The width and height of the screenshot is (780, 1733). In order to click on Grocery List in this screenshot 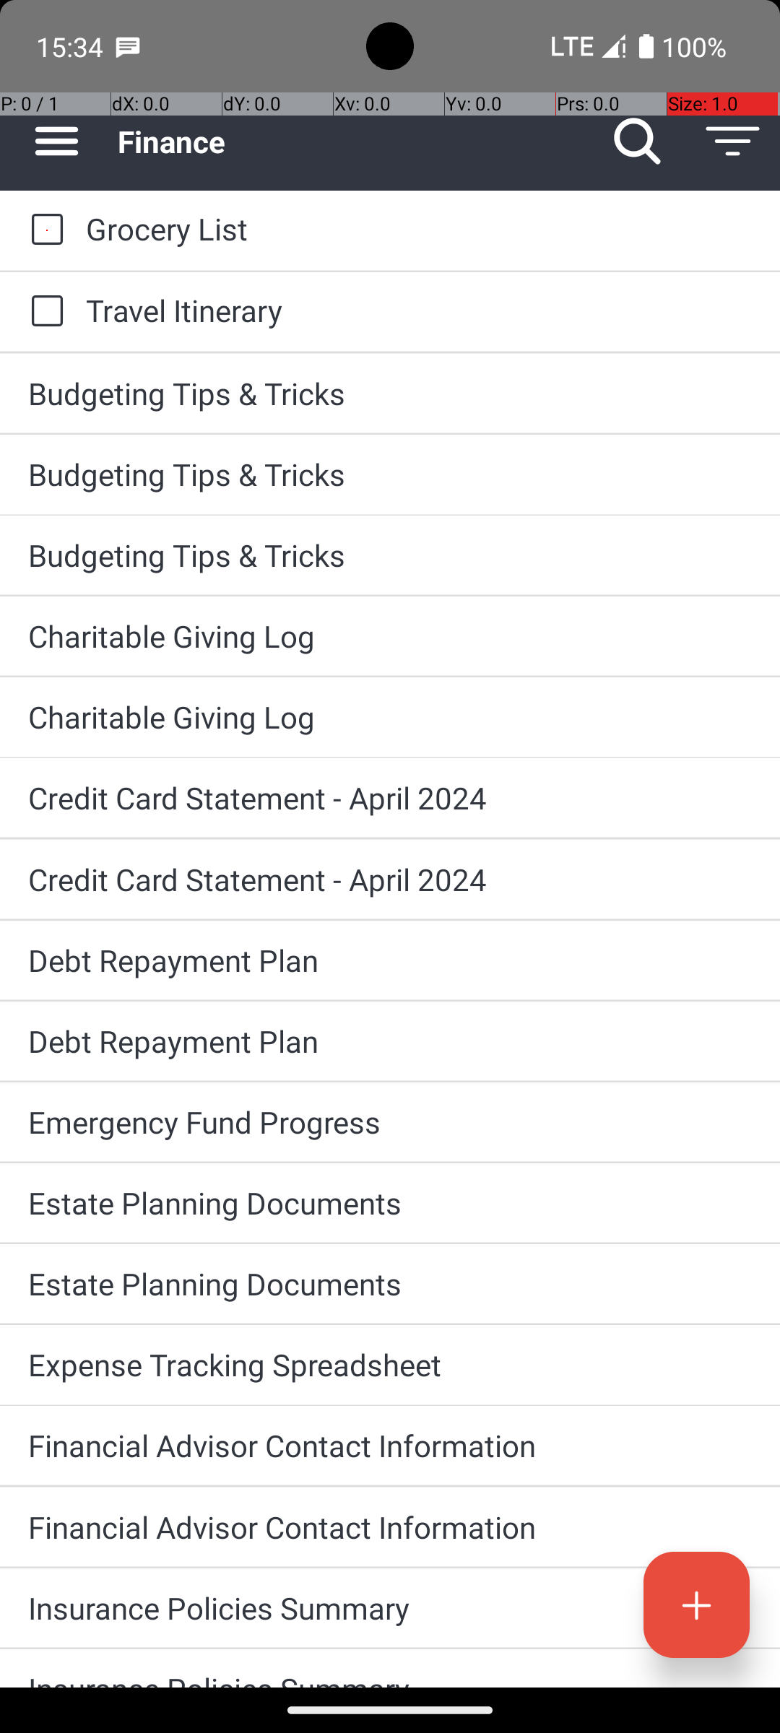, I will do `click(419, 228)`.